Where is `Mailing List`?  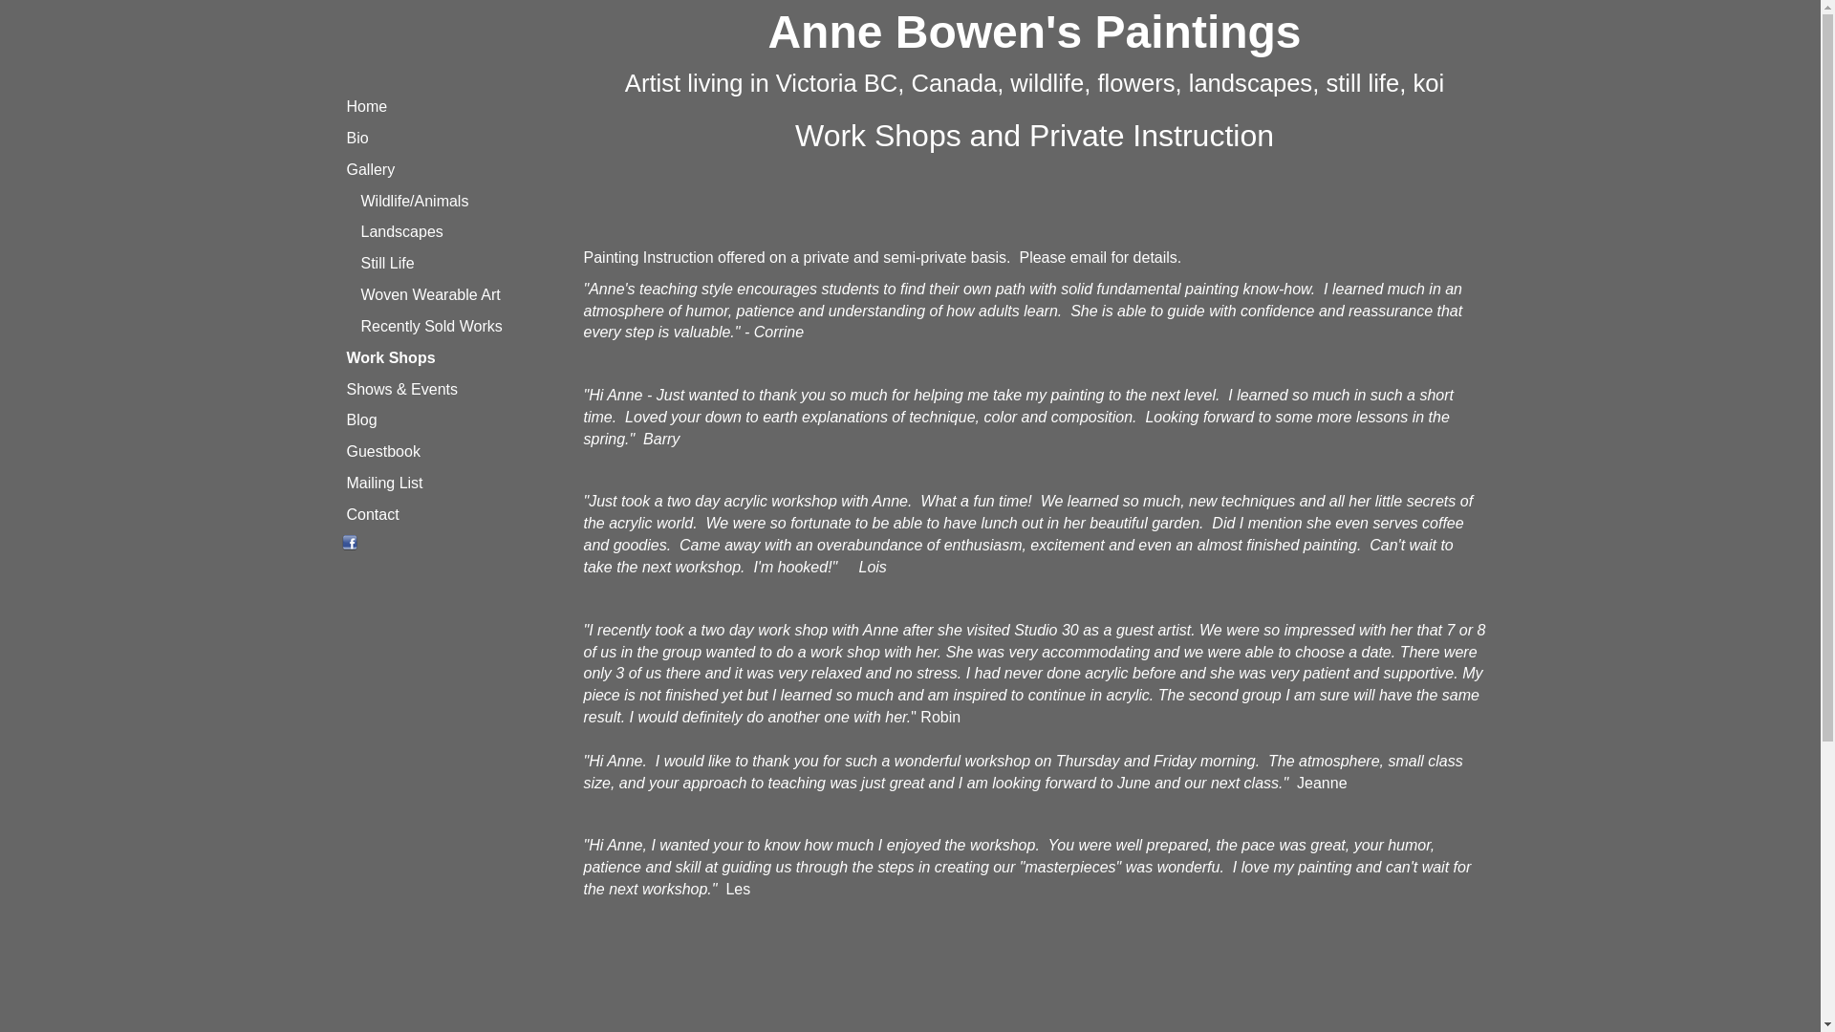 Mailing List is located at coordinates (459, 484).